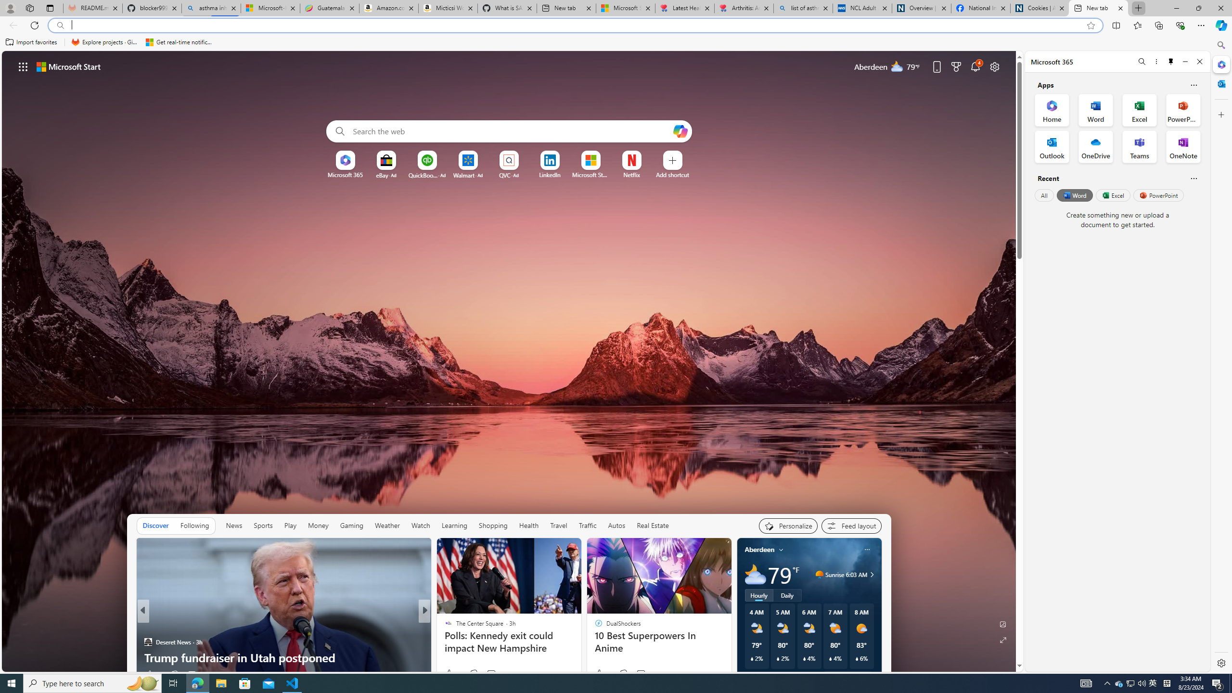  What do you see at coordinates (857, 658) in the screenshot?
I see `Class: weather-current-precipitation-glyph` at bounding box center [857, 658].